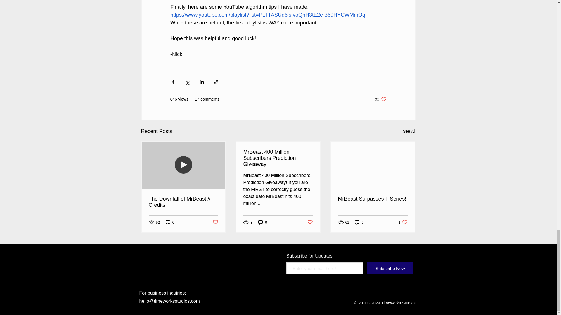 Image resolution: width=561 pixels, height=315 pixels. What do you see at coordinates (380, 99) in the screenshot?
I see `Post not marked as liked` at bounding box center [380, 99].